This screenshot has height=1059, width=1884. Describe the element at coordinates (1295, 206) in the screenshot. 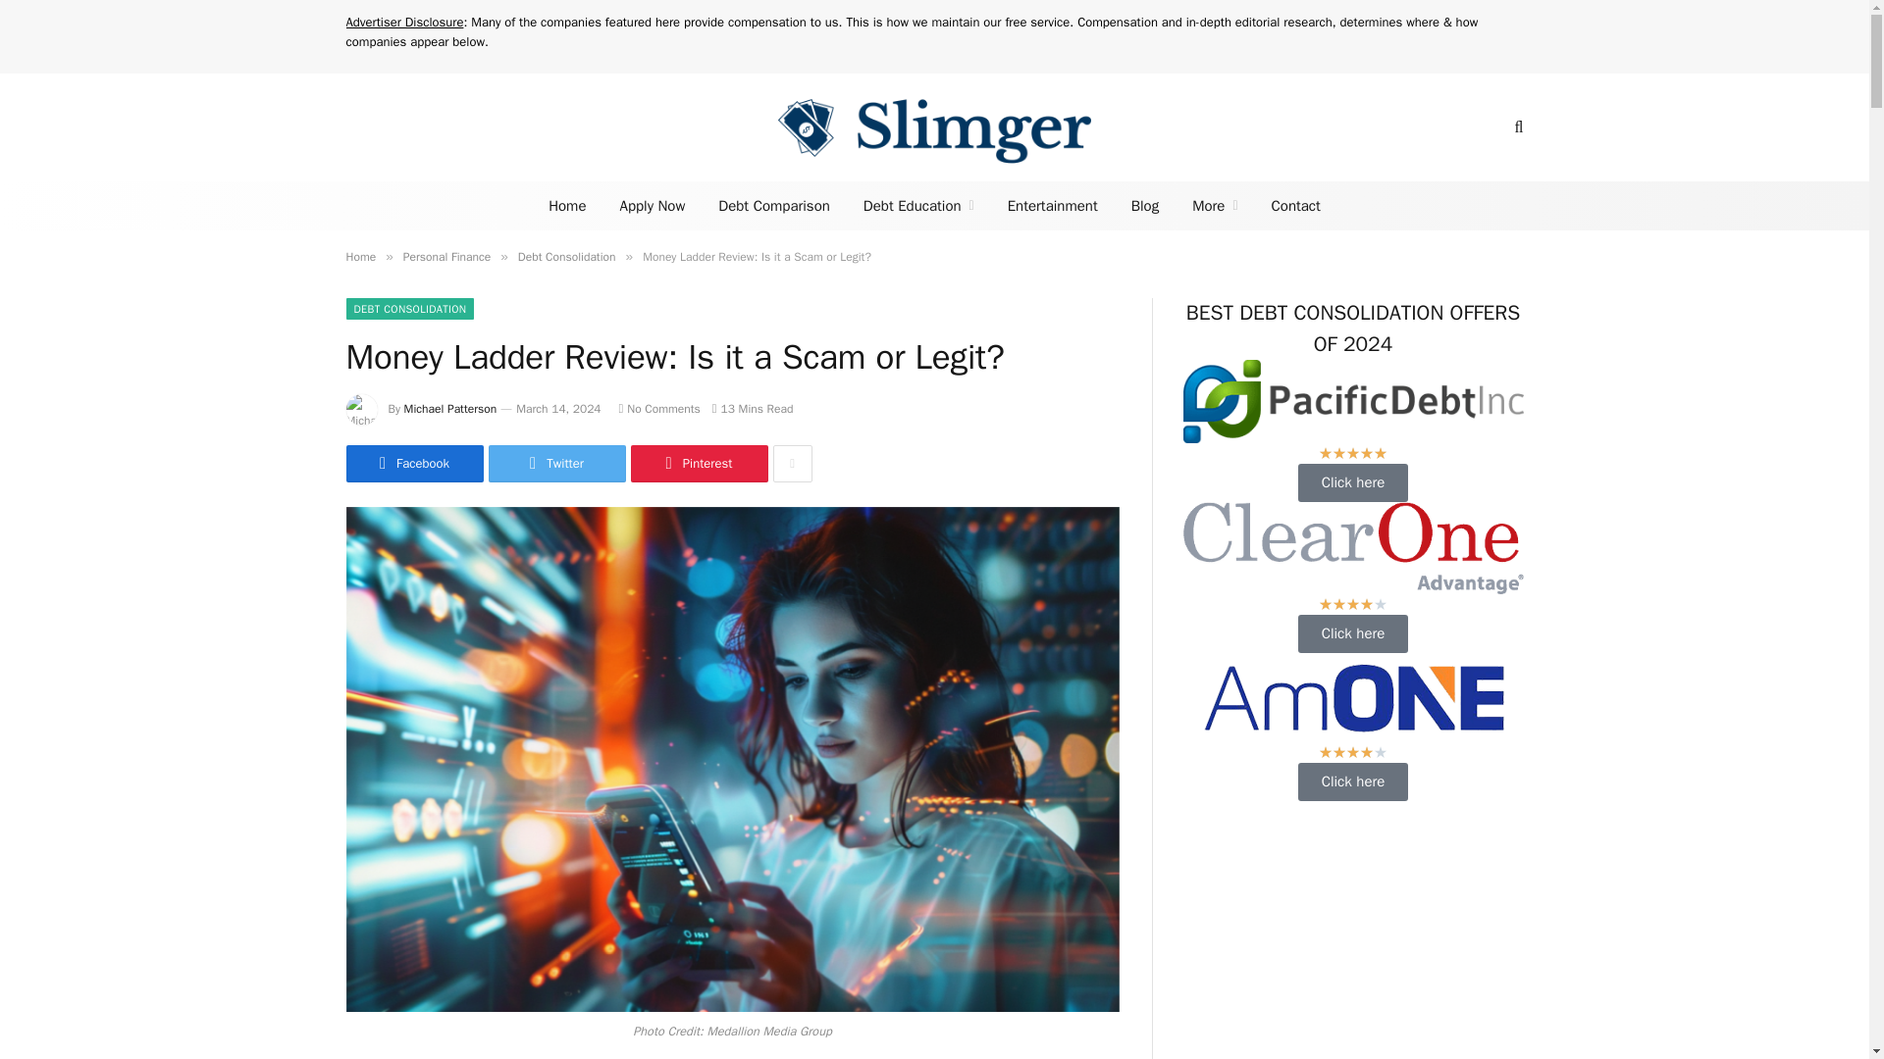

I see `Contact` at that location.